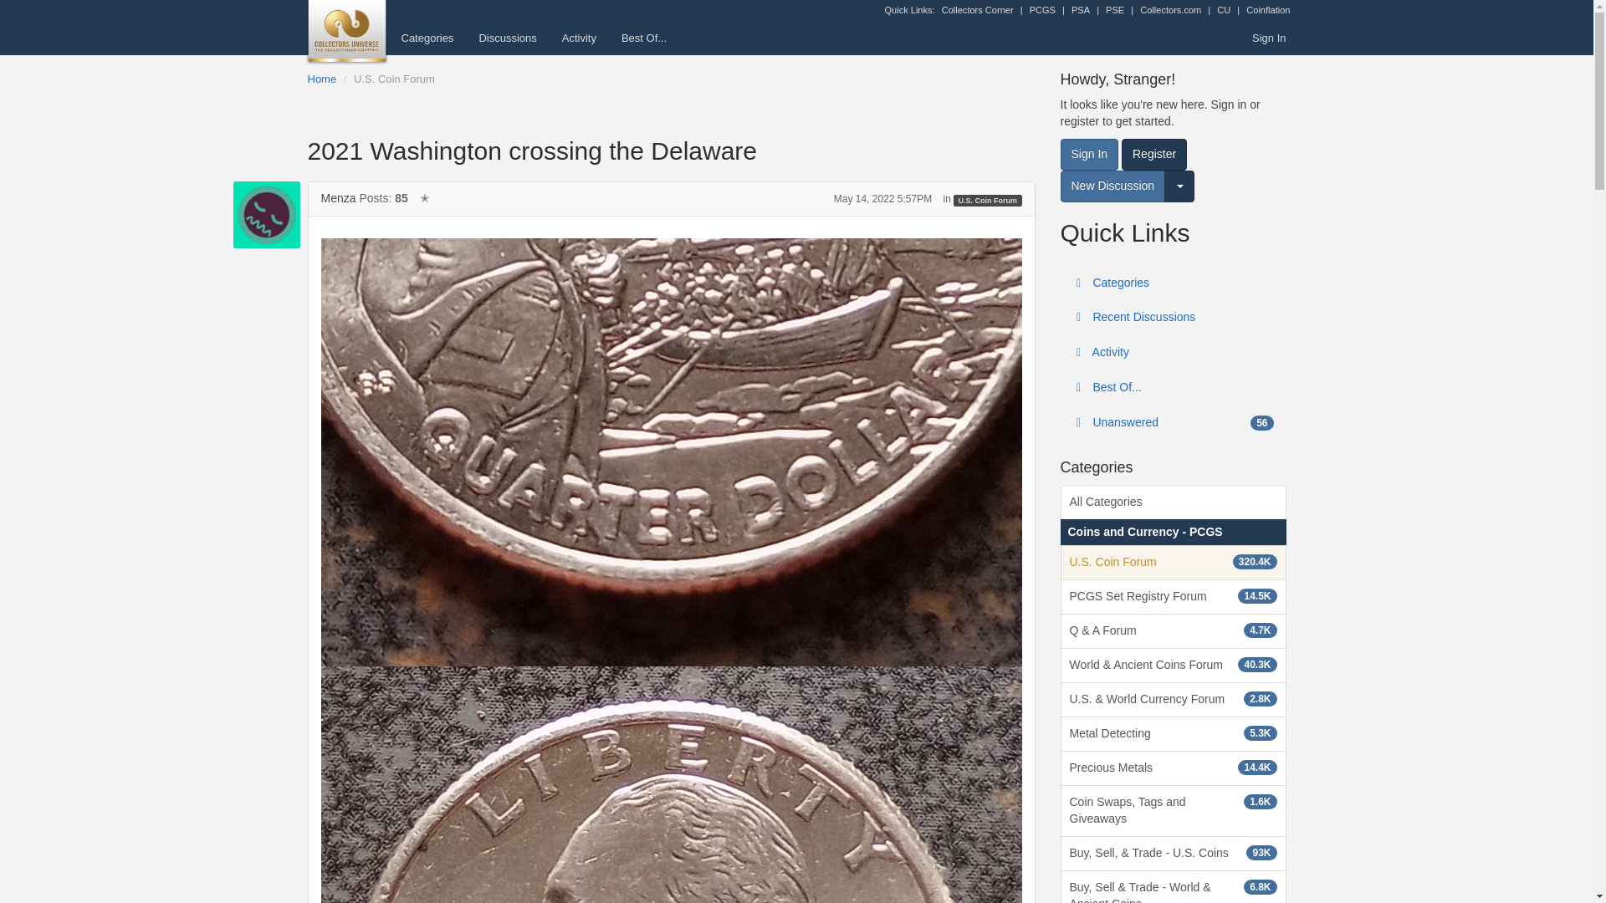  I want to click on Coinflation - Measuring the Metal Value of Coins, so click(1267, 10).